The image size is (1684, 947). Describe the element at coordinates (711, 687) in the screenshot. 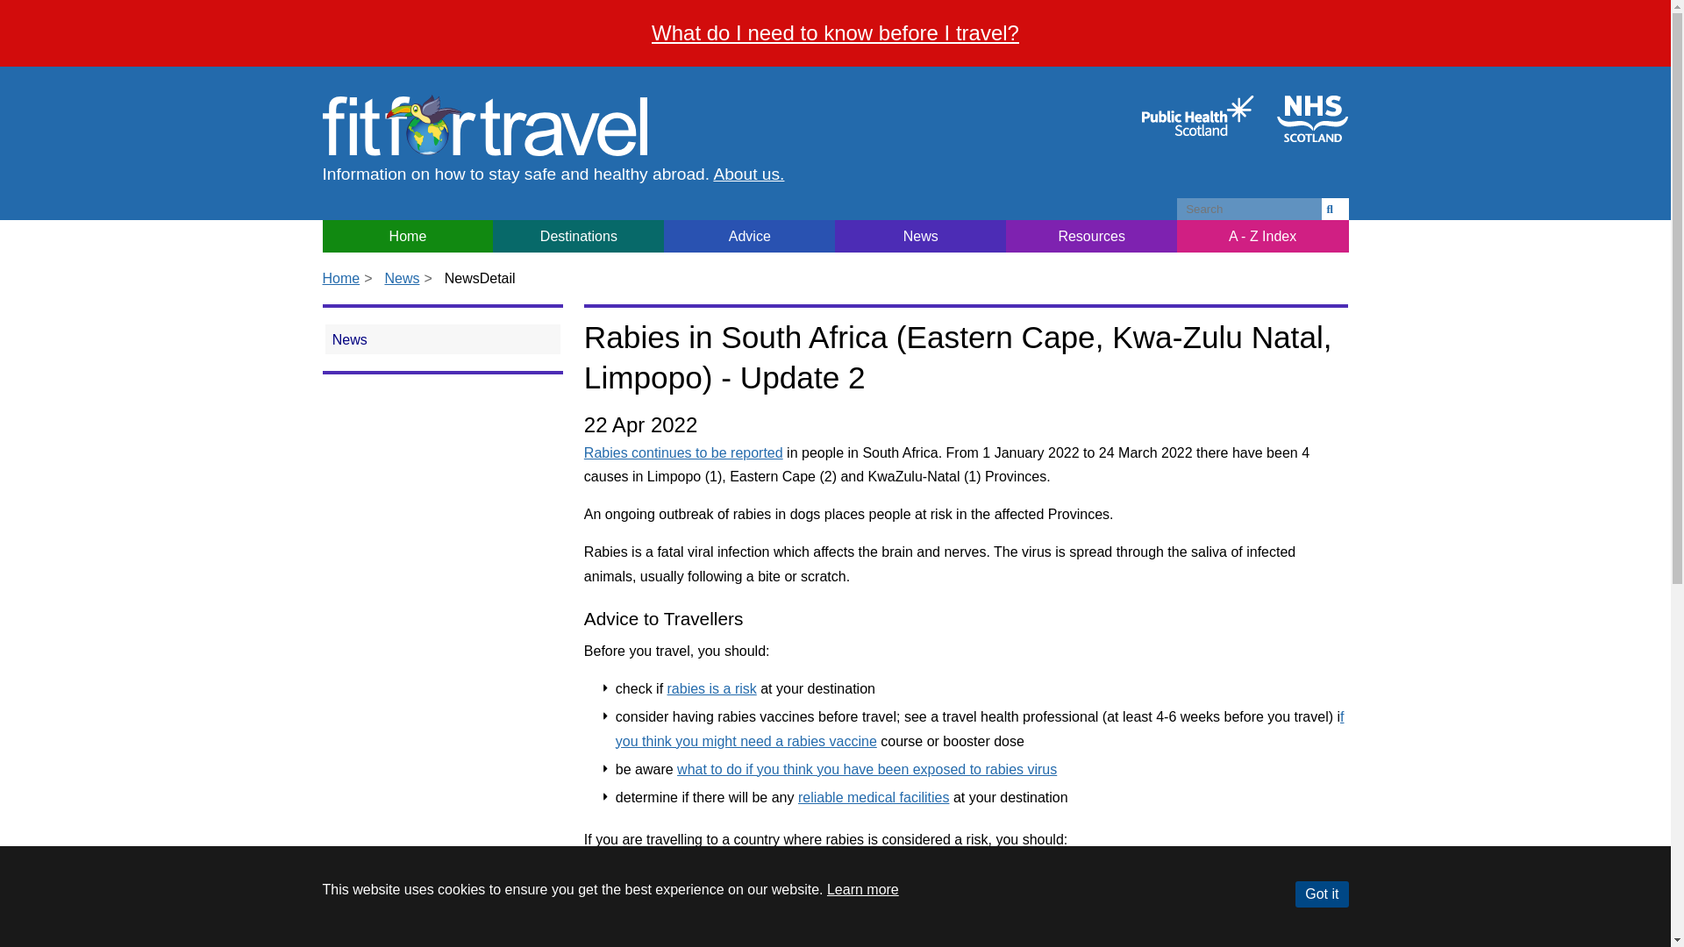

I see `rabies risk areas map` at that location.